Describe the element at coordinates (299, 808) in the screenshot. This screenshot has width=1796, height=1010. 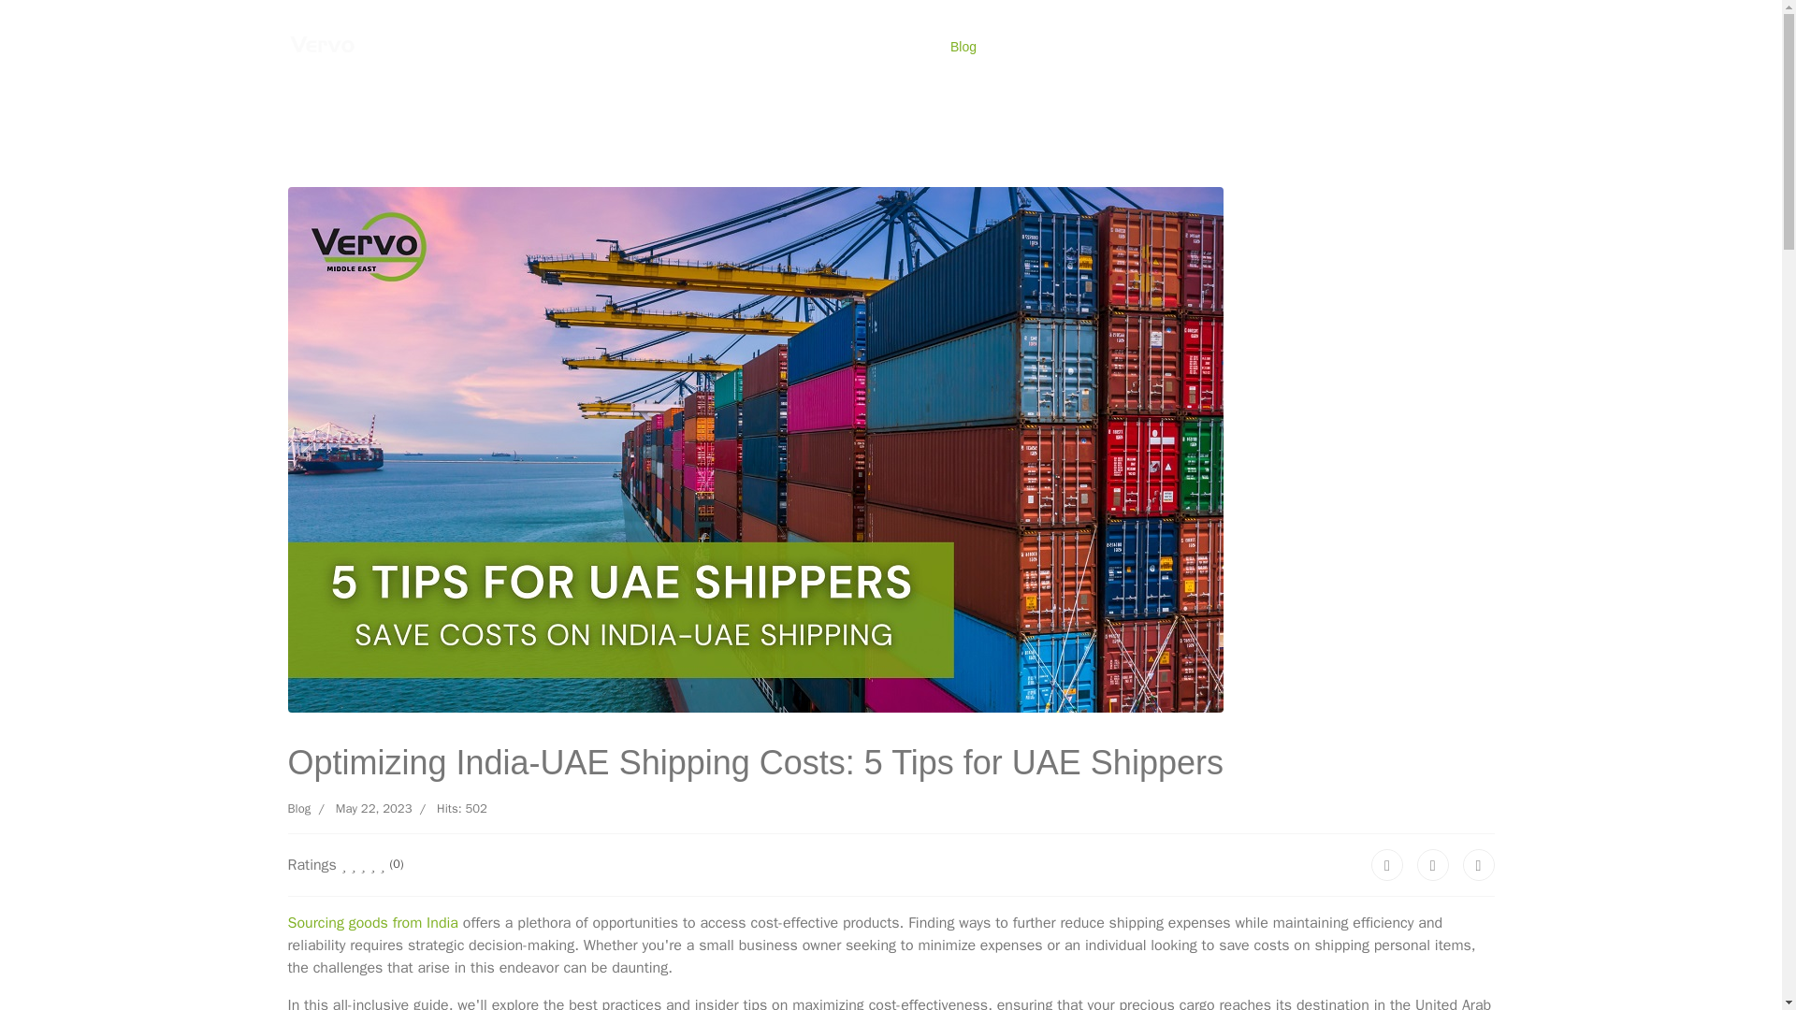
I see `Category: Blog` at that location.